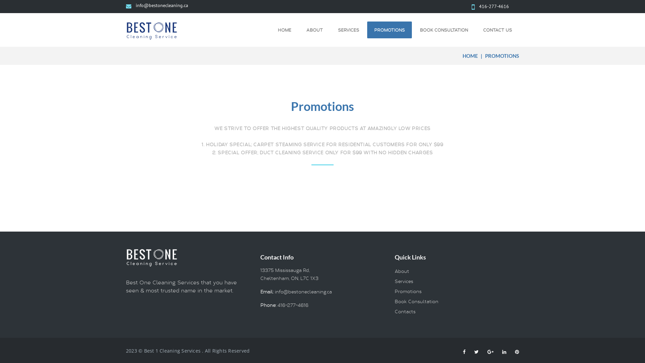 This screenshot has width=645, height=363. I want to click on 416-277-4616, so click(494, 6).